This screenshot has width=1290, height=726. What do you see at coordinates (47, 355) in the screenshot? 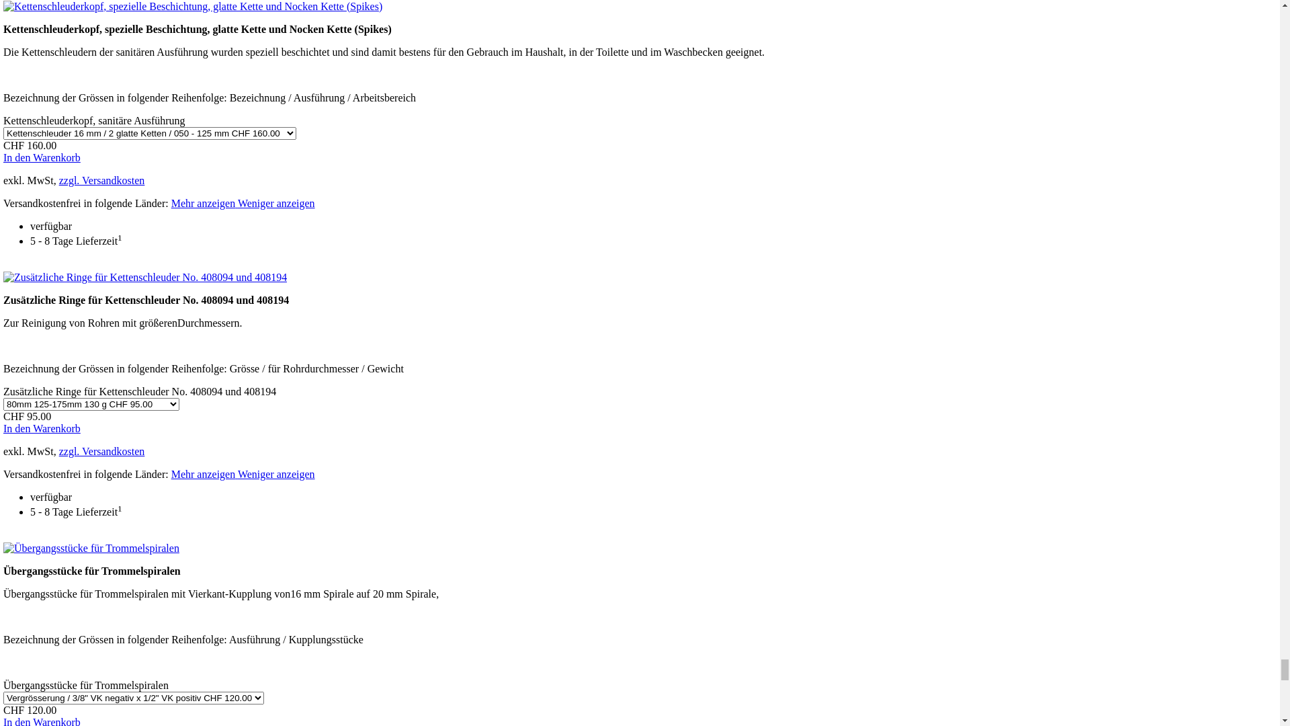
I see `Occasion` at bounding box center [47, 355].